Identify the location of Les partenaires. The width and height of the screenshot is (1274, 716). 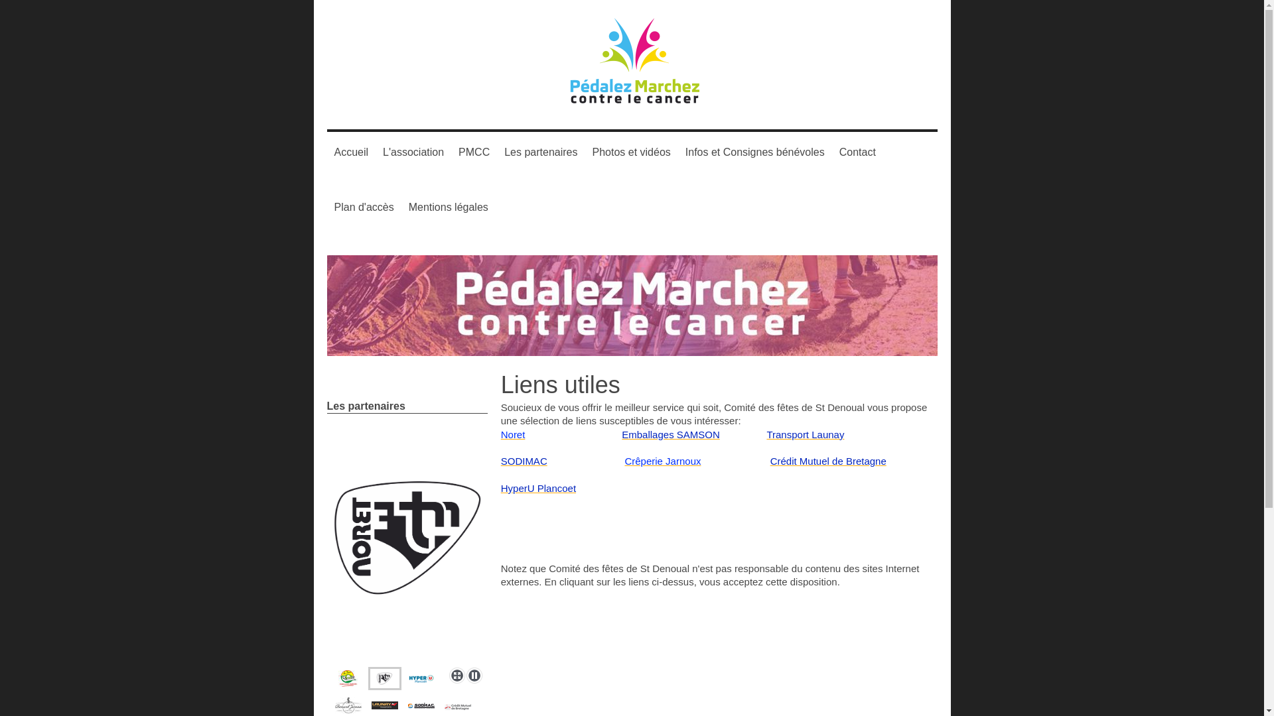
(541, 152).